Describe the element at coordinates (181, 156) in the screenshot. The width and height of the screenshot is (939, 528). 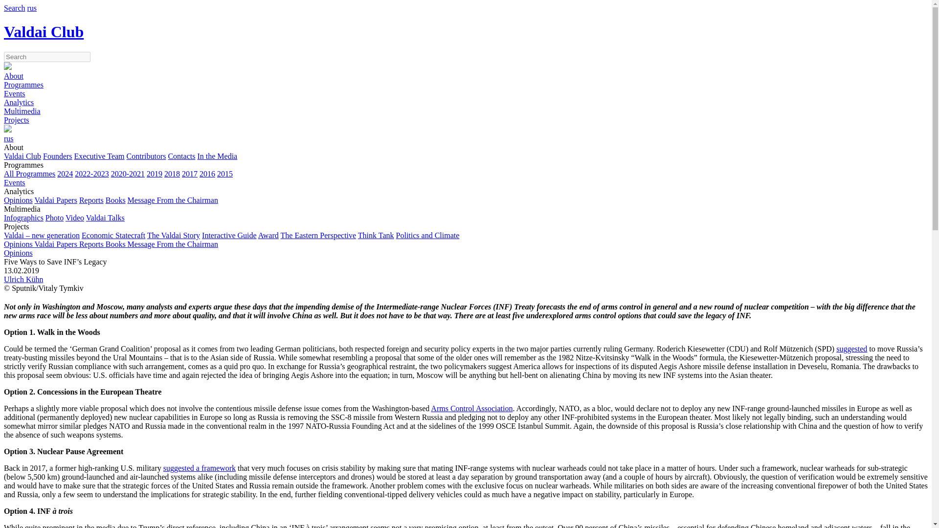
I see `Contacts` at that location.